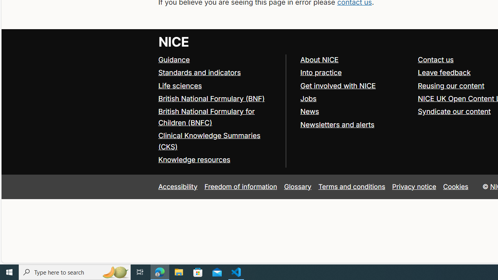 The image size is (498, 280). What do you see at coordinates (194, 159) in the screenshot?
I see `Knowledge resources` at bounding box center [194, 159].